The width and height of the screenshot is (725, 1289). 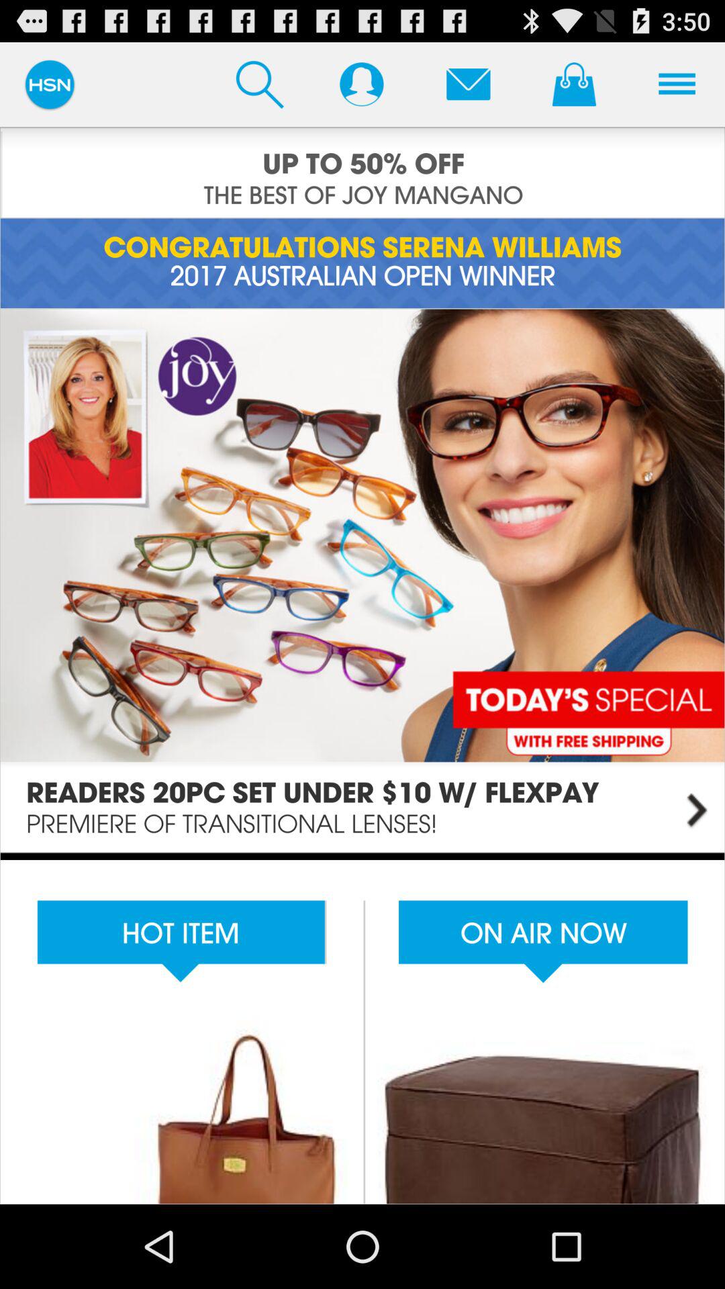 I want to click on adding advertisement, so click(x=362, y=173).